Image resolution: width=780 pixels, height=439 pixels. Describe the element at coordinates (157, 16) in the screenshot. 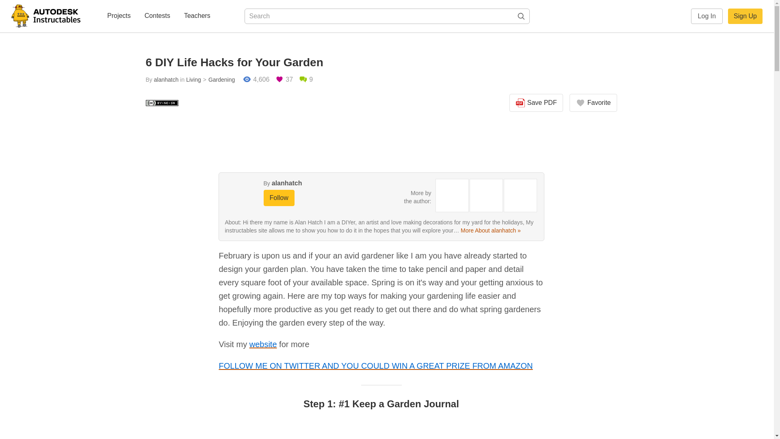

I see `Contests` at that location.